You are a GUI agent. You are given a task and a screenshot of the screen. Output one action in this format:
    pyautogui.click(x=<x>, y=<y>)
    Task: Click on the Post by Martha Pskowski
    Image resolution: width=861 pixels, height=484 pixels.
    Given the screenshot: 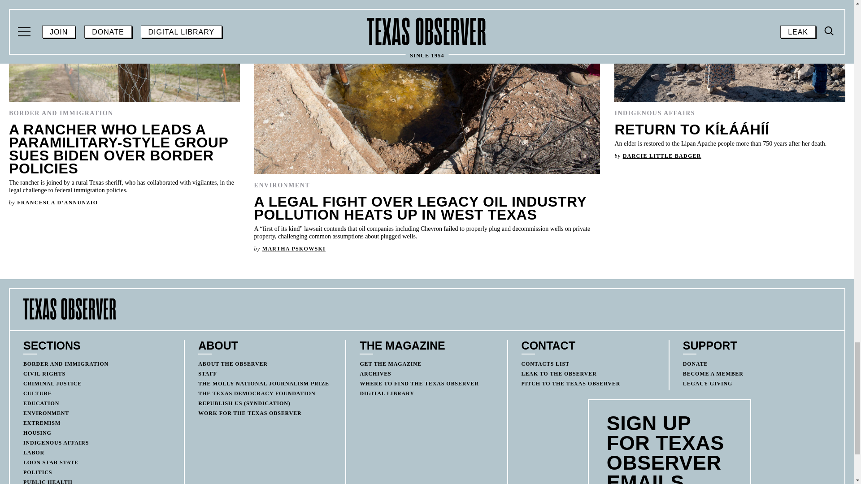 What is the action you would take?
    pyautogui.click(x=294, y=248)
    